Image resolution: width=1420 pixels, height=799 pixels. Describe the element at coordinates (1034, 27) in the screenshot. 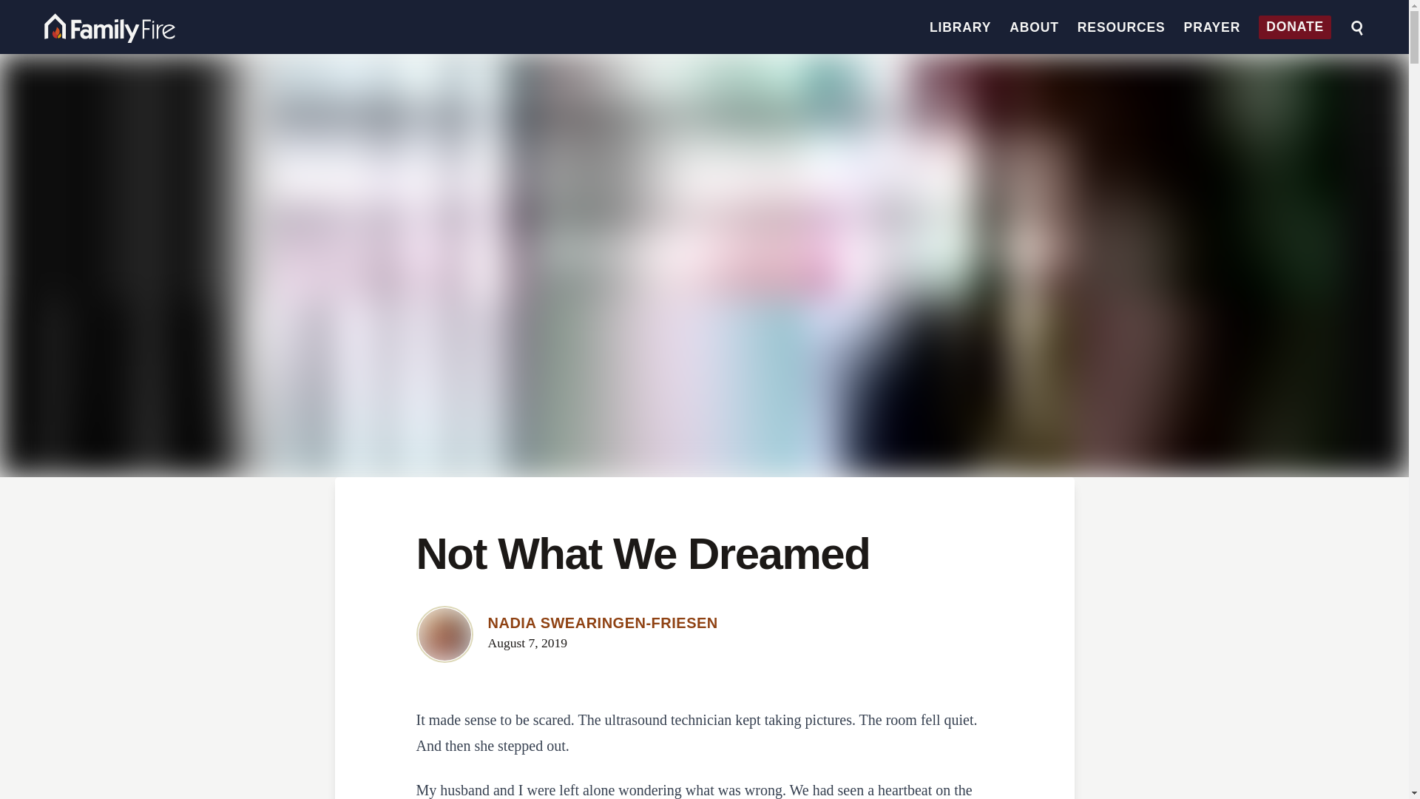

I see `ABOUT` at that location.